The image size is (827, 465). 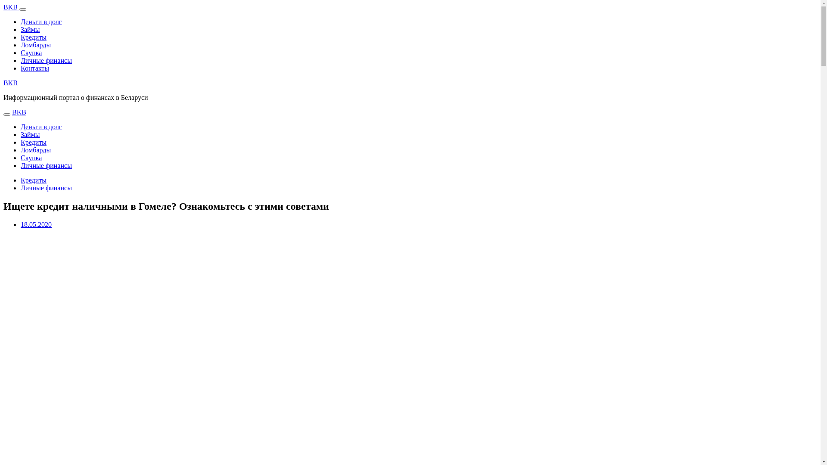 I want to click on BKB, so click(x=11, y=7).